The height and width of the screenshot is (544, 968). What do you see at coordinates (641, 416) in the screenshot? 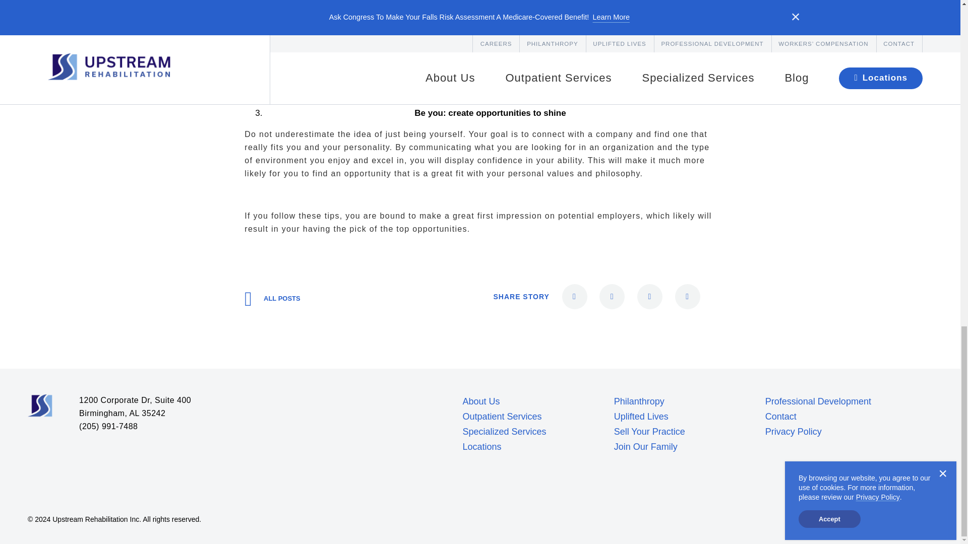
I see `Uplifted Lives` at bounding box center [641, 416].